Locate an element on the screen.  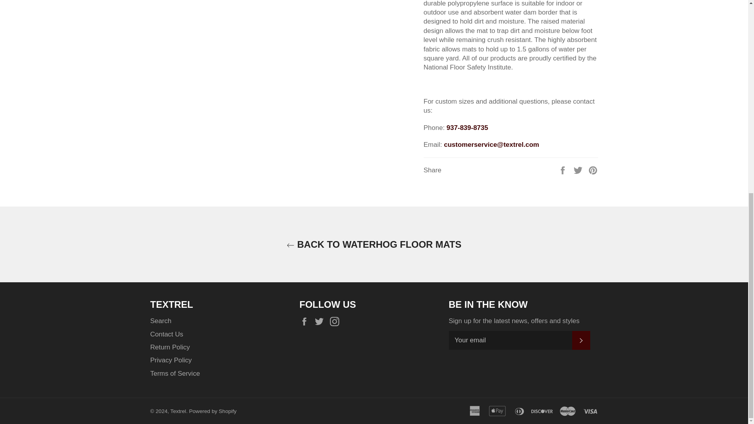
Share on Facebook is located at coordinates (563, 170).